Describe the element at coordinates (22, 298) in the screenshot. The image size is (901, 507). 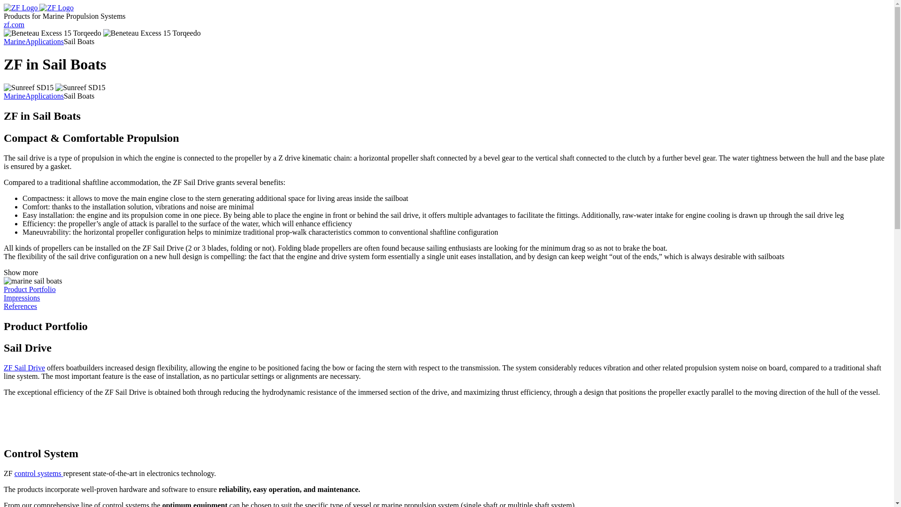
I see `Impressions` at that location.